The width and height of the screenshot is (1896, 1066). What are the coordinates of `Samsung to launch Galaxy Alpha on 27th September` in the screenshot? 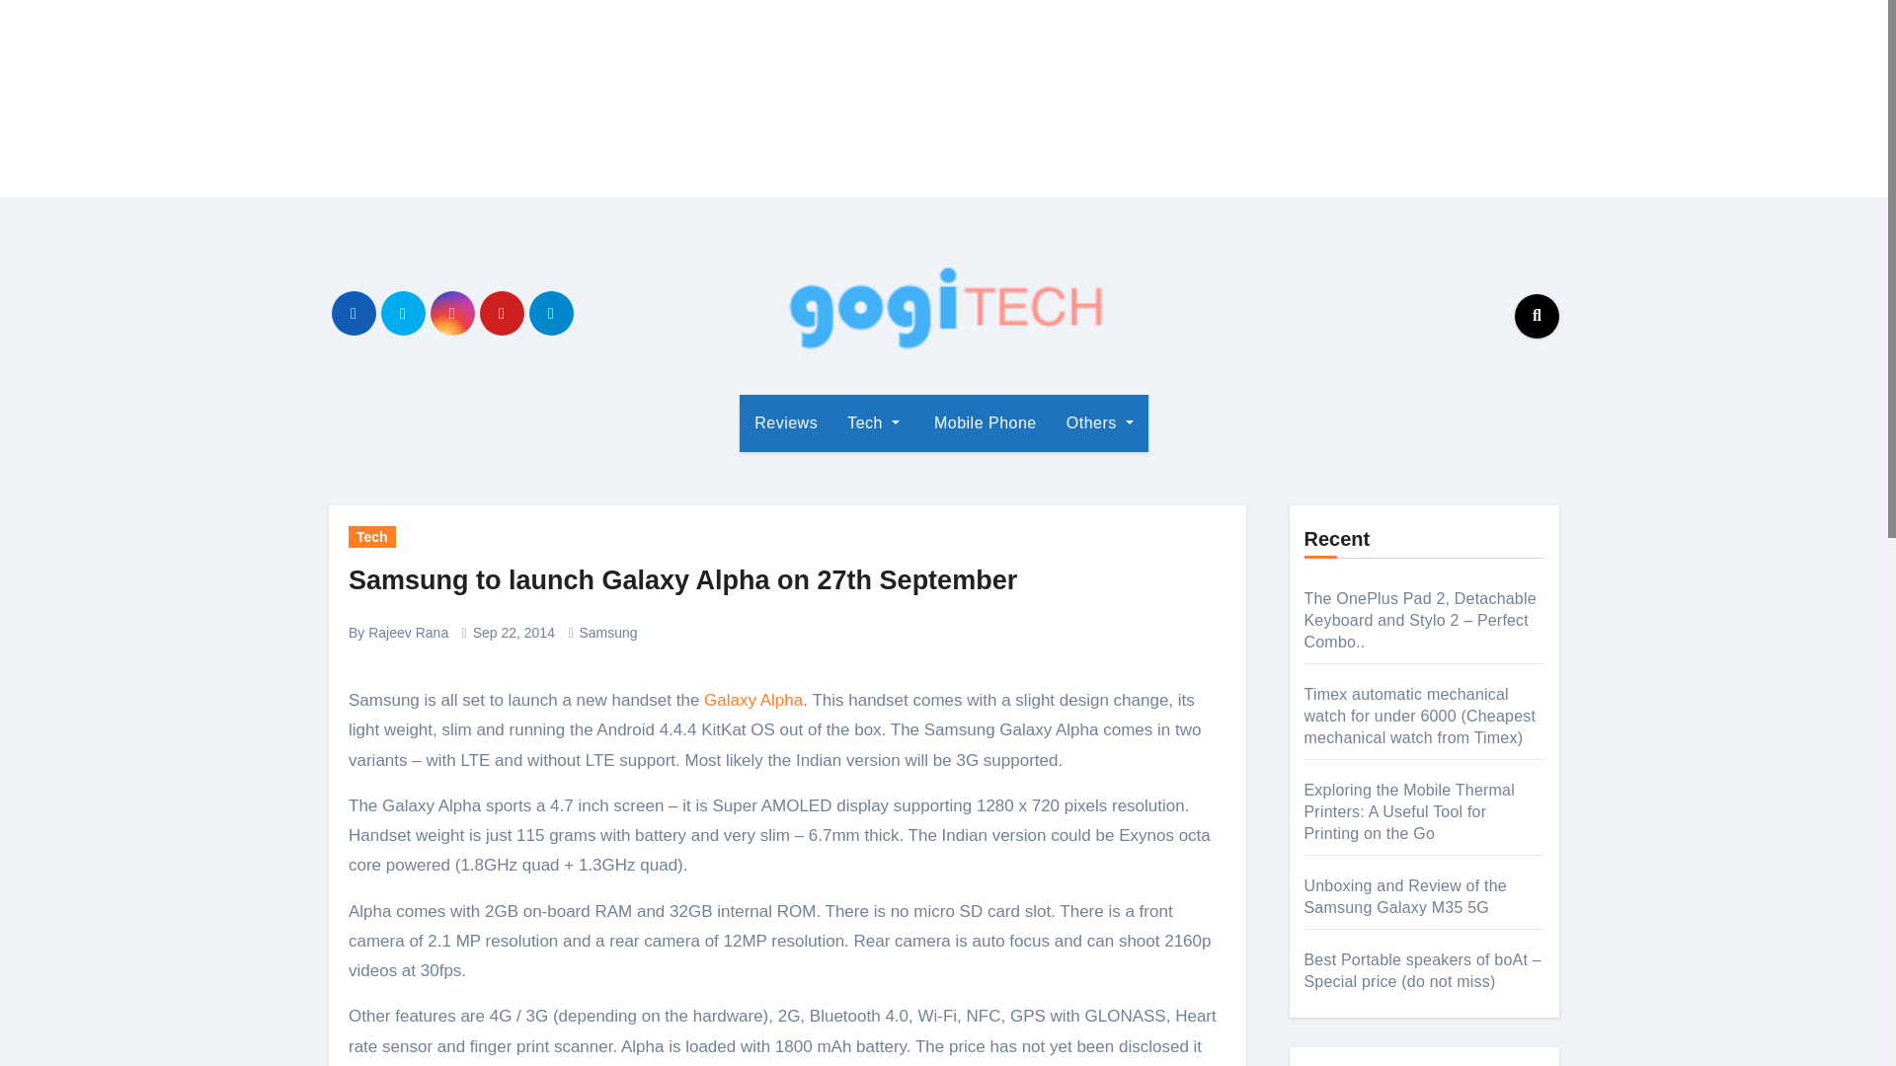 It's located at (682, 580).